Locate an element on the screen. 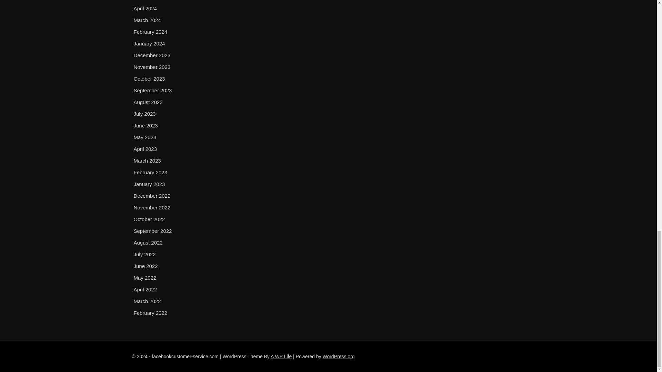  November 2023 is located at coordinates (152, 67).